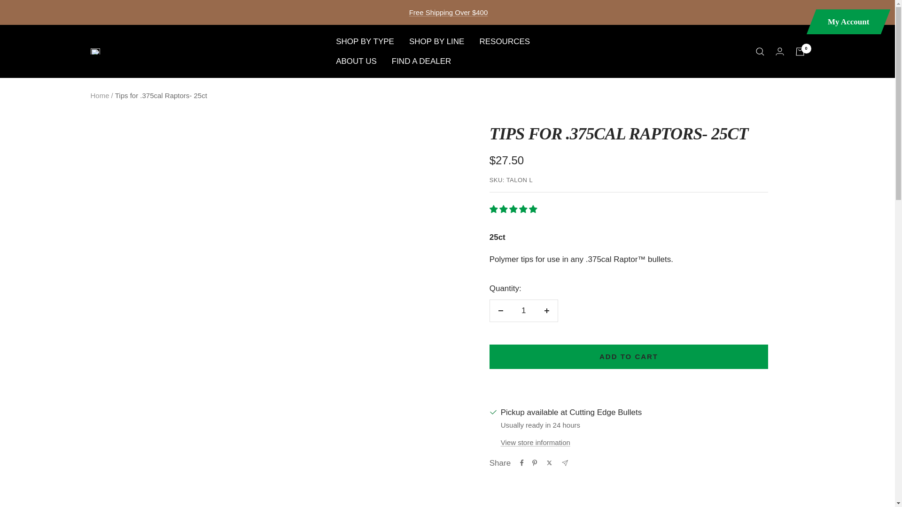  I want to click on 0, so click(800, 52).